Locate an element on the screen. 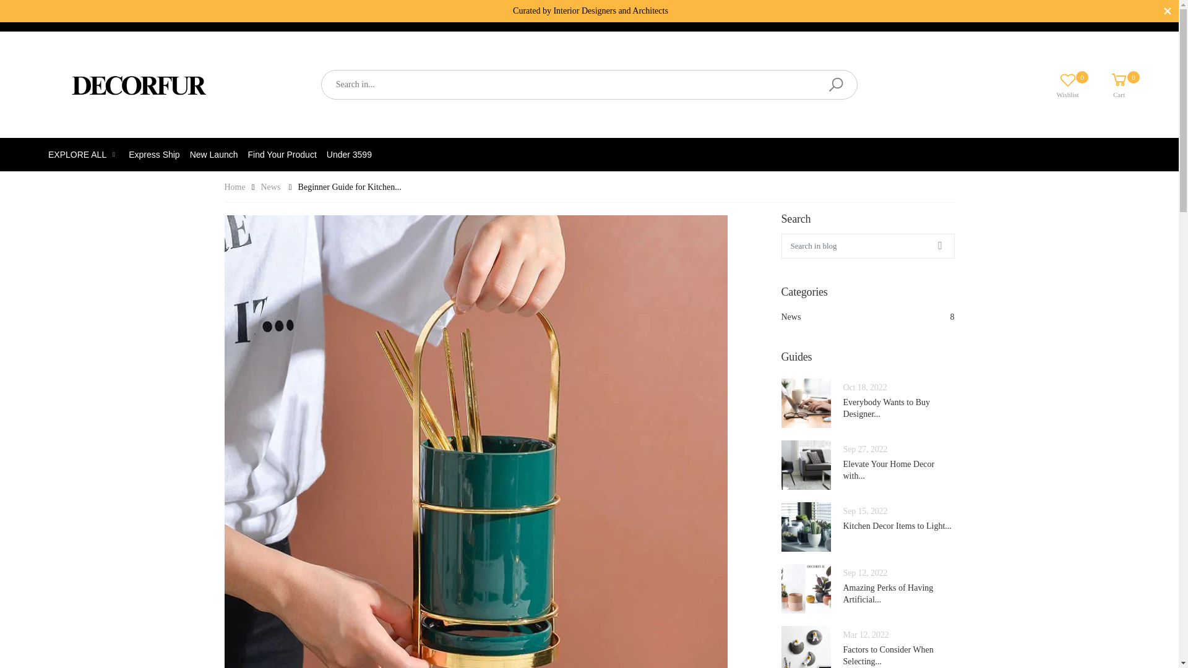 This screenshot has height=668, width=1188. News is located at coordinates (1109, 84).